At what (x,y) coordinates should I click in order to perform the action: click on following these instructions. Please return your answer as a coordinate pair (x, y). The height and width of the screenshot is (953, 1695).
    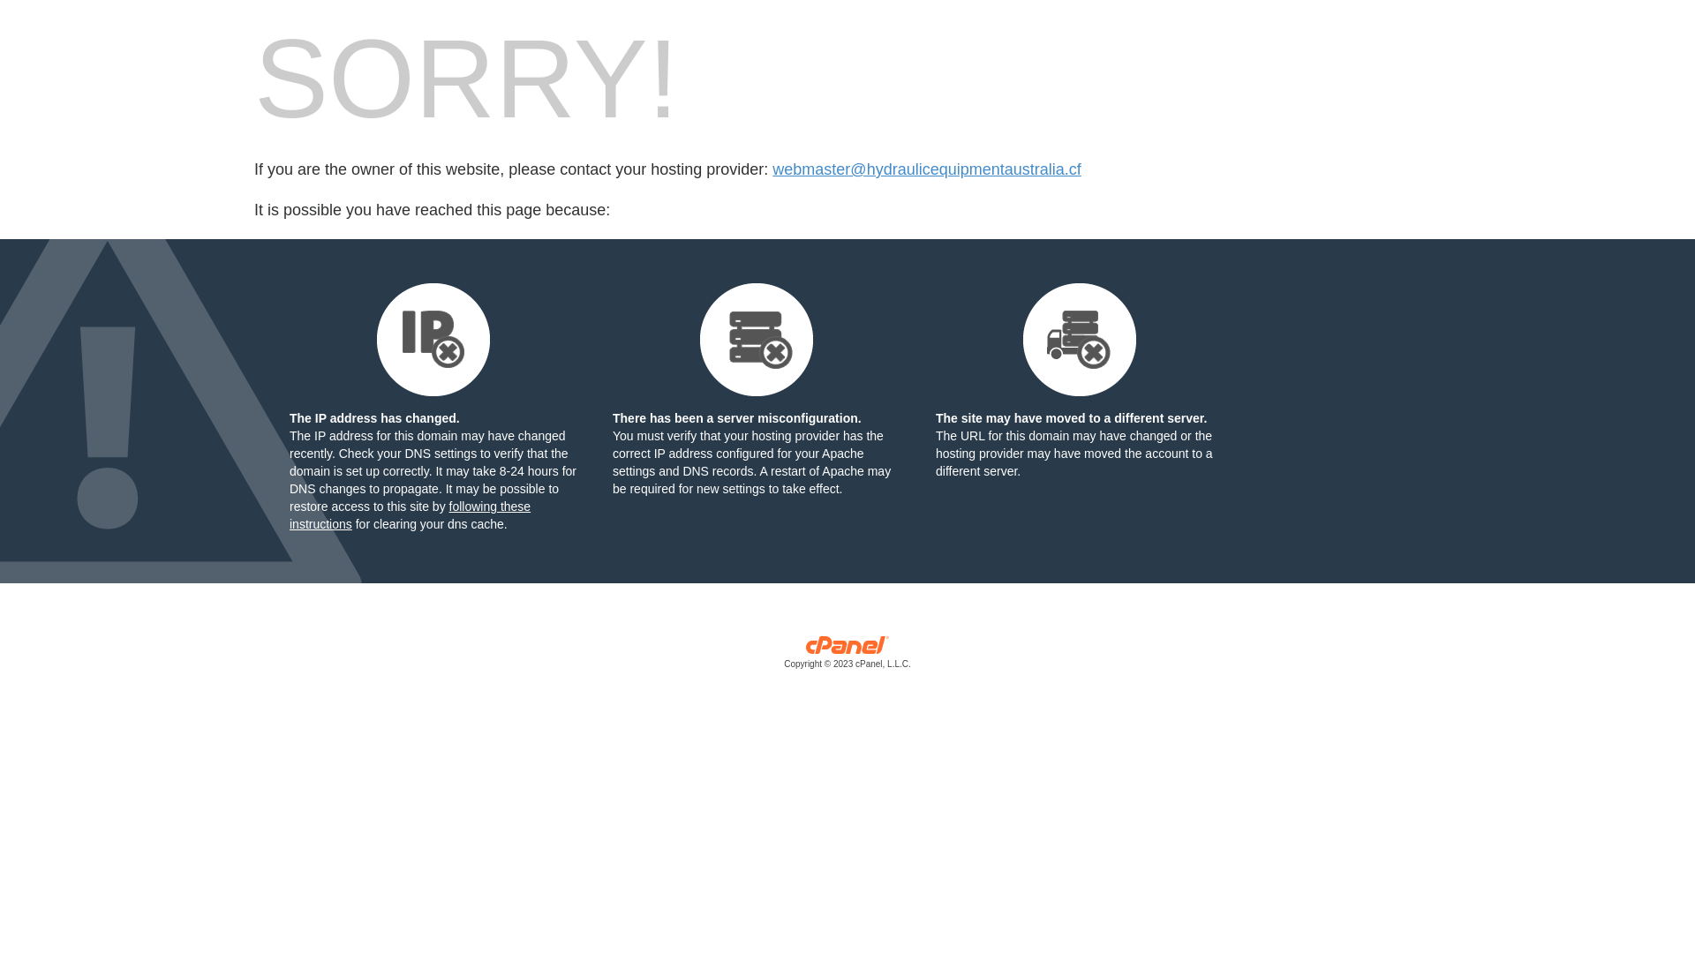
    Looking at the image, I should click on (410, 515).